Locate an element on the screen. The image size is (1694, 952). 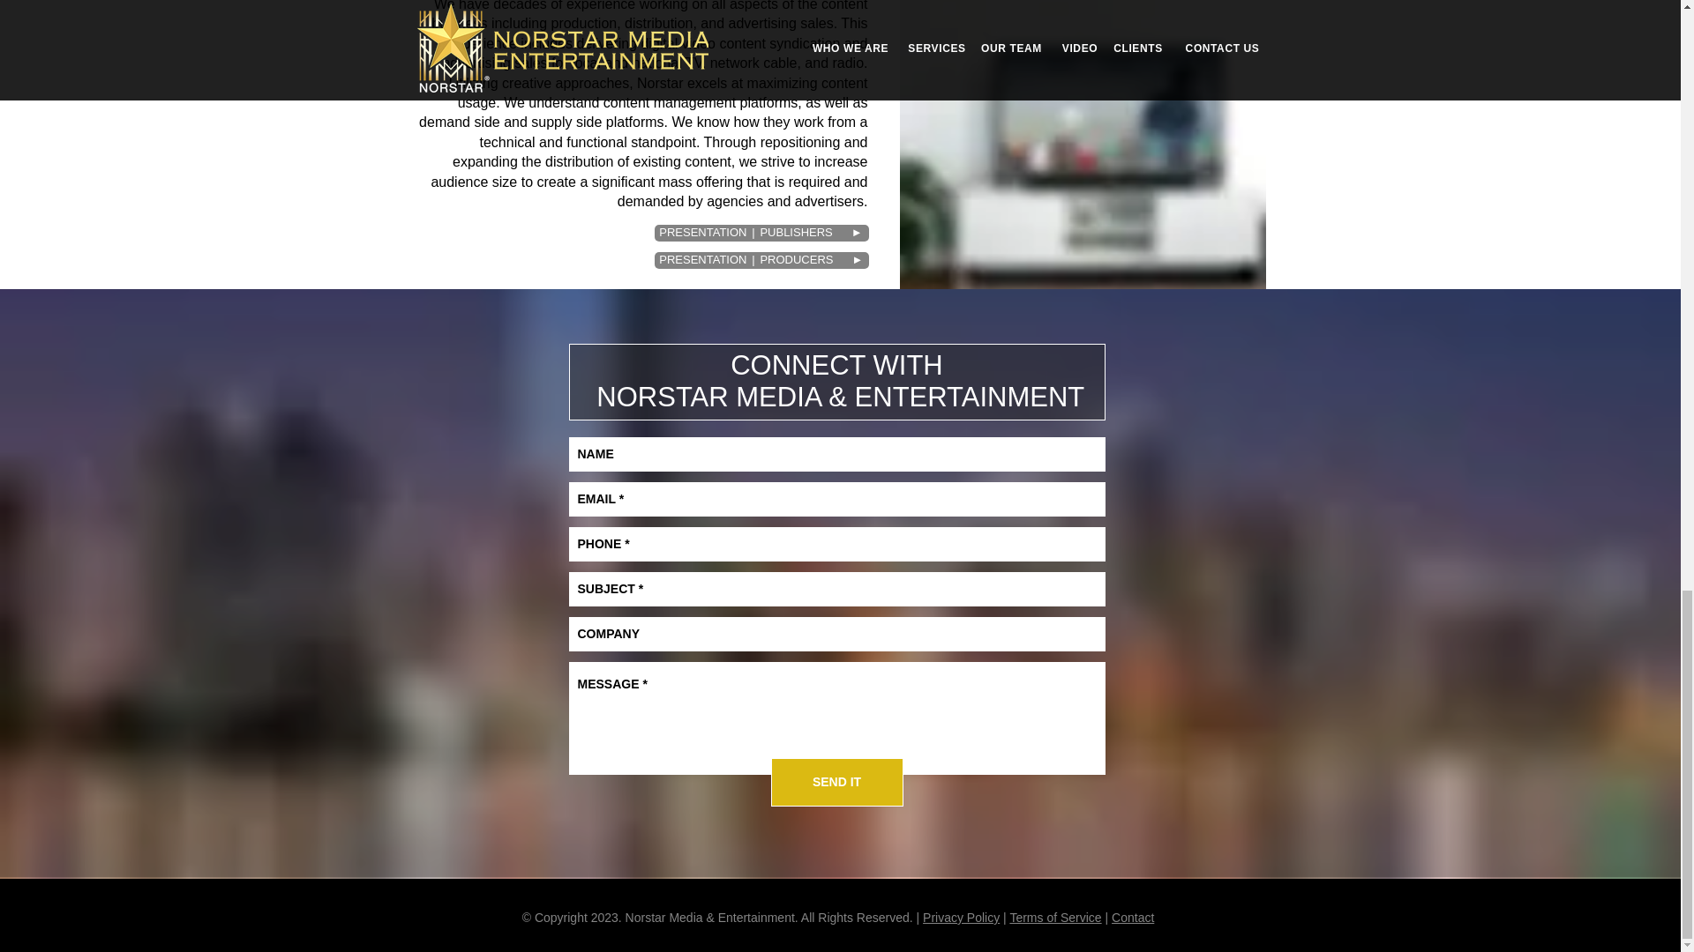
Privacy Policy is located at coordinates (961, 917).